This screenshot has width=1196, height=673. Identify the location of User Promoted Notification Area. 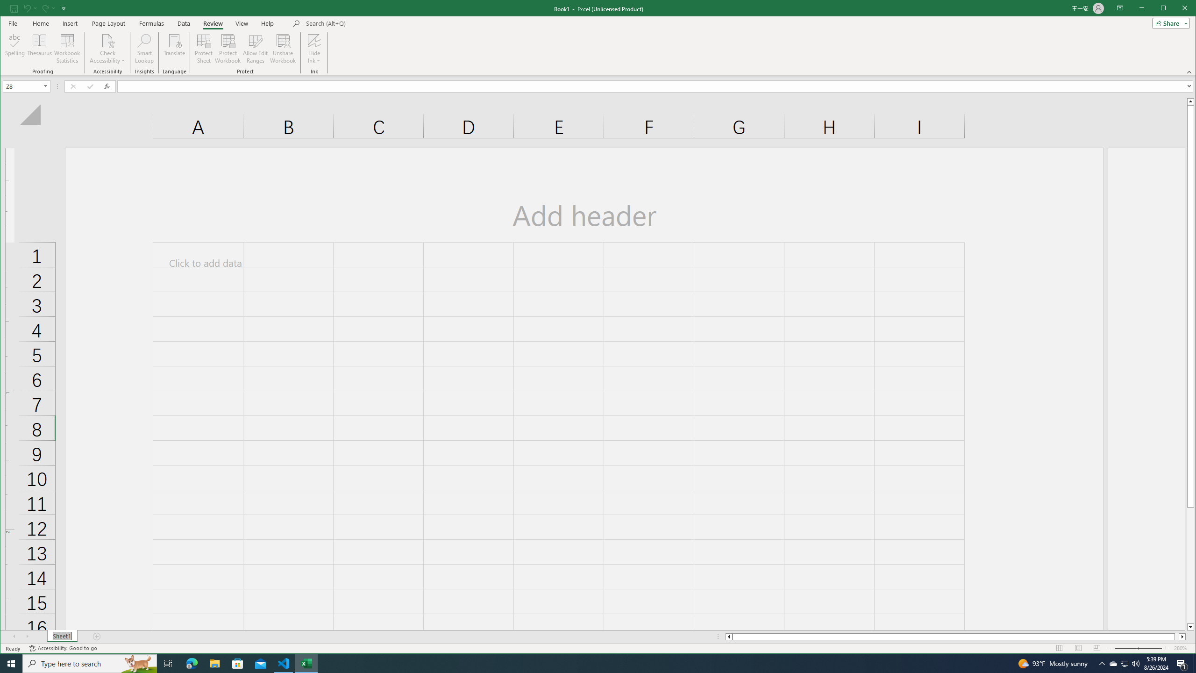
(1124, 664).